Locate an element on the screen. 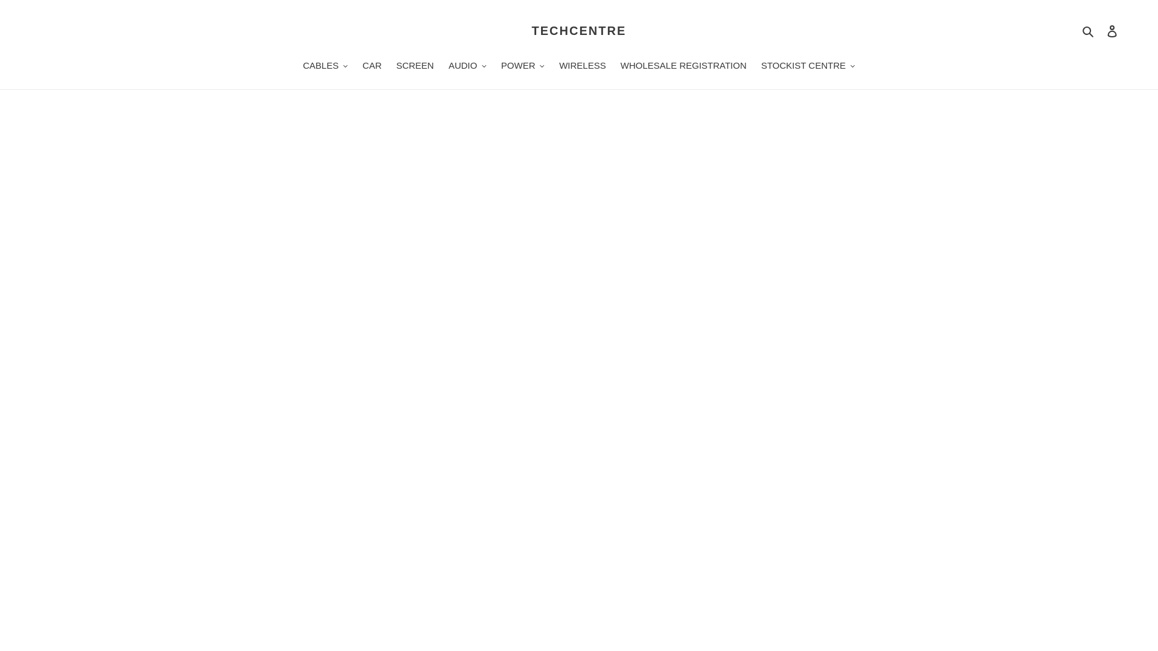 The image size is (1158, 651). POWER is located at coordinates (523, 67).